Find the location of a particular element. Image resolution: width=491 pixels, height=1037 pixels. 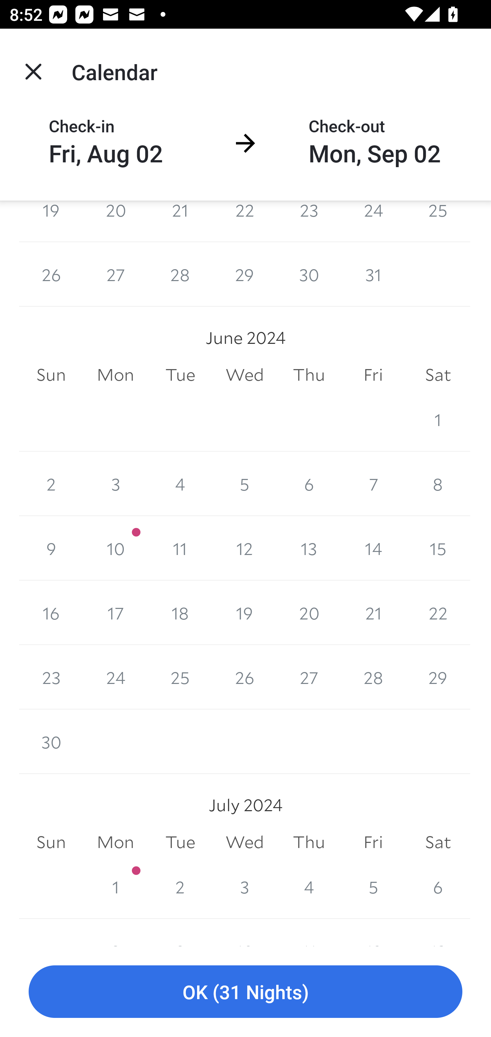

22 22 June 2024 is located at coordinates (438, 613).